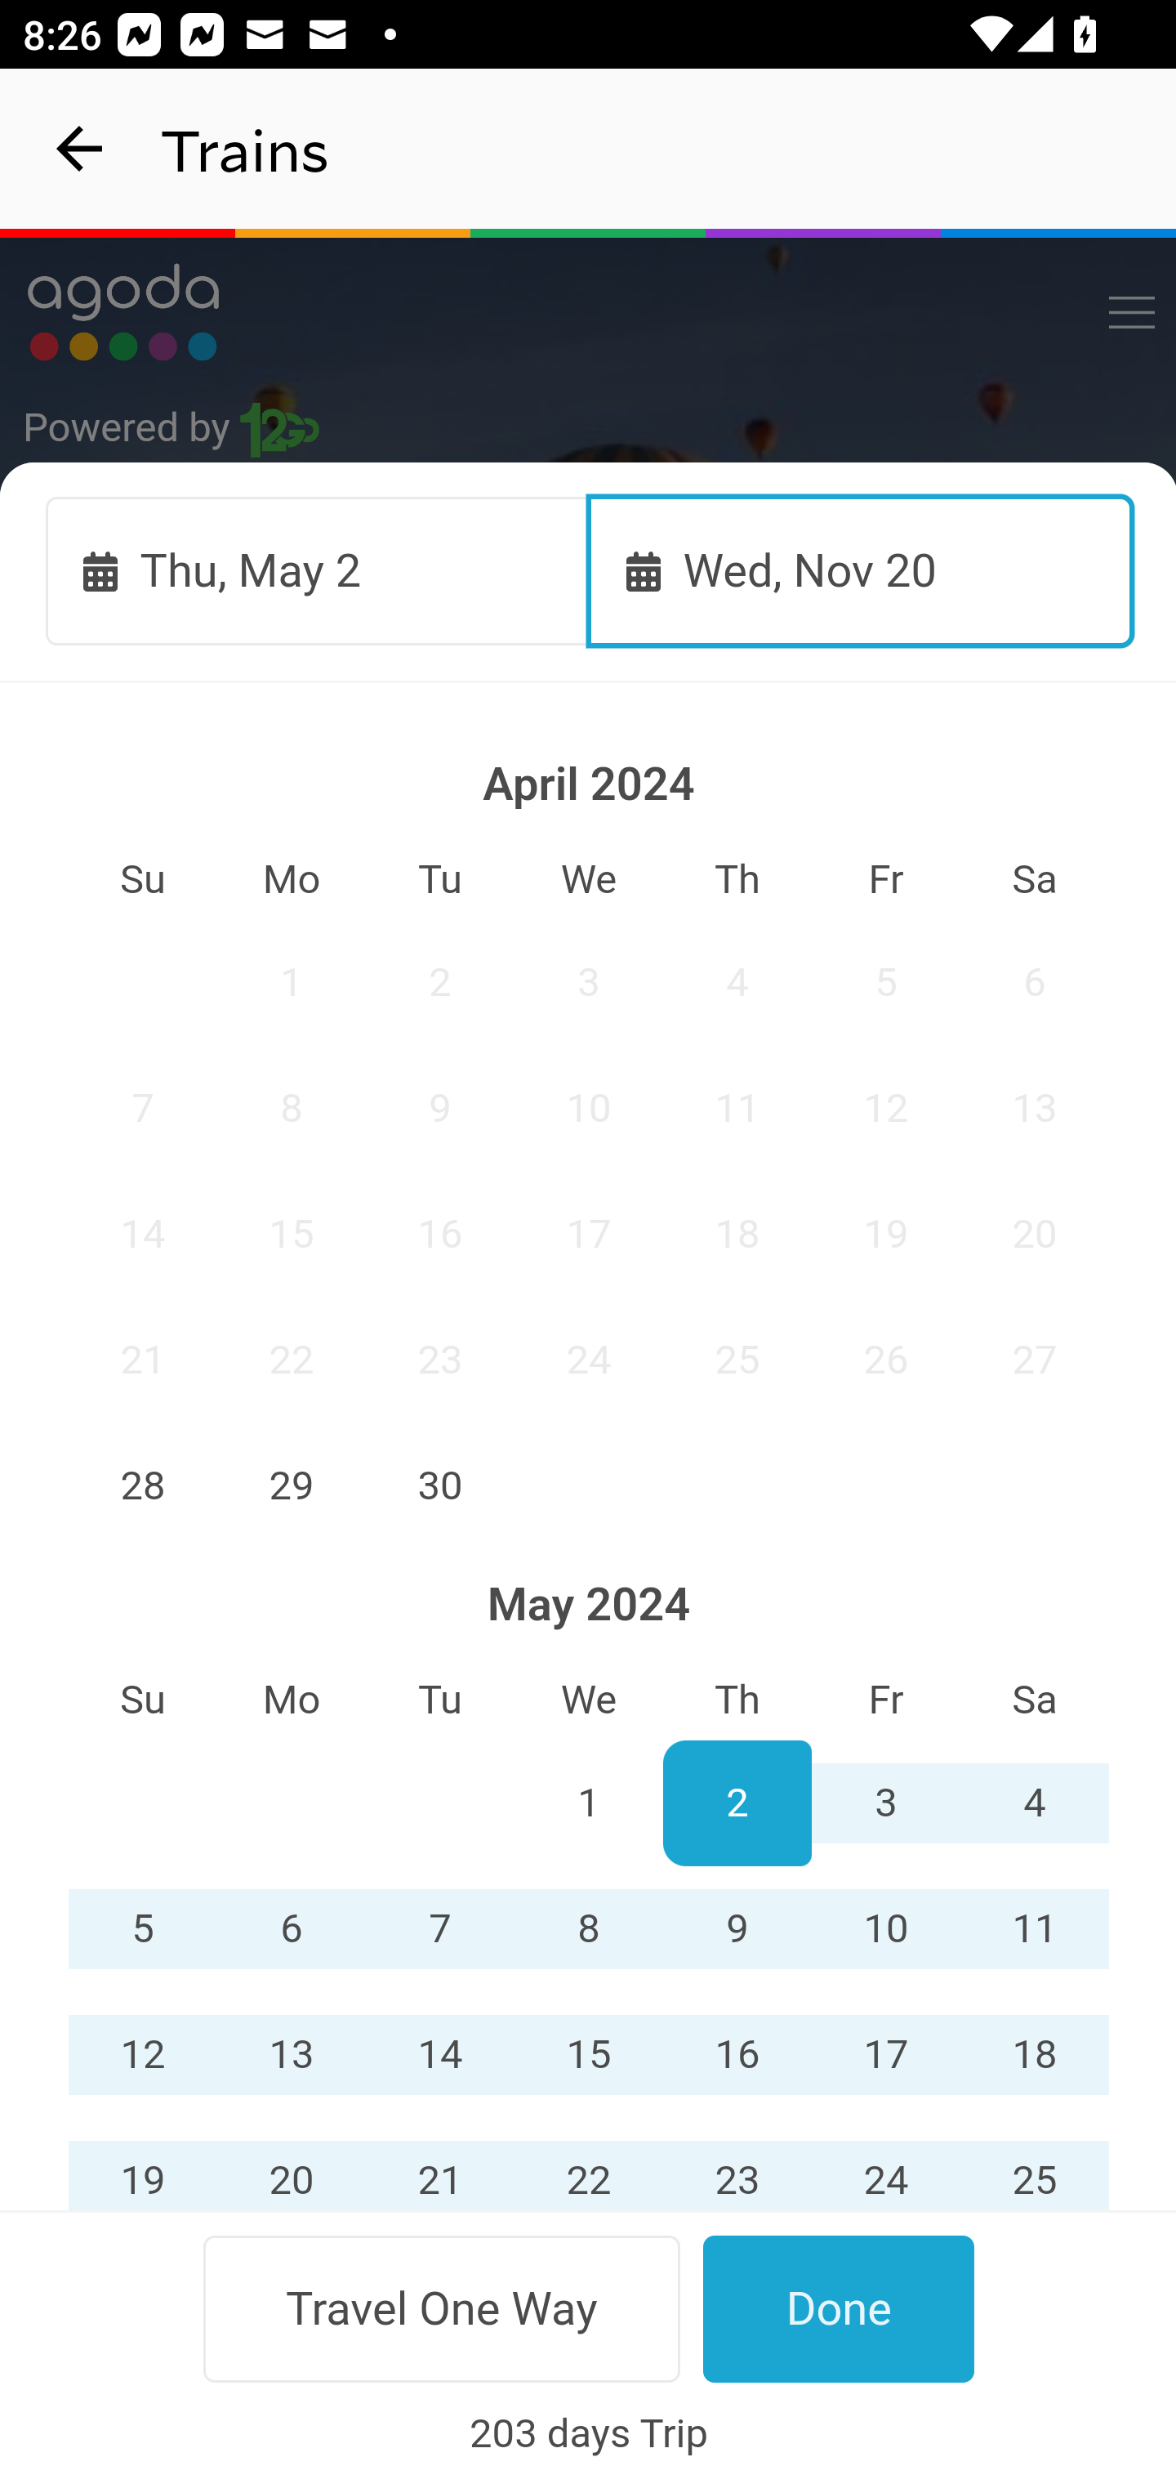 Image resolution: width=1176 pixels, height=2484 pixels. What do you see at coordinates (737, 2164) in the screenshot?
I see `23` at bounding box center [737, 2164].